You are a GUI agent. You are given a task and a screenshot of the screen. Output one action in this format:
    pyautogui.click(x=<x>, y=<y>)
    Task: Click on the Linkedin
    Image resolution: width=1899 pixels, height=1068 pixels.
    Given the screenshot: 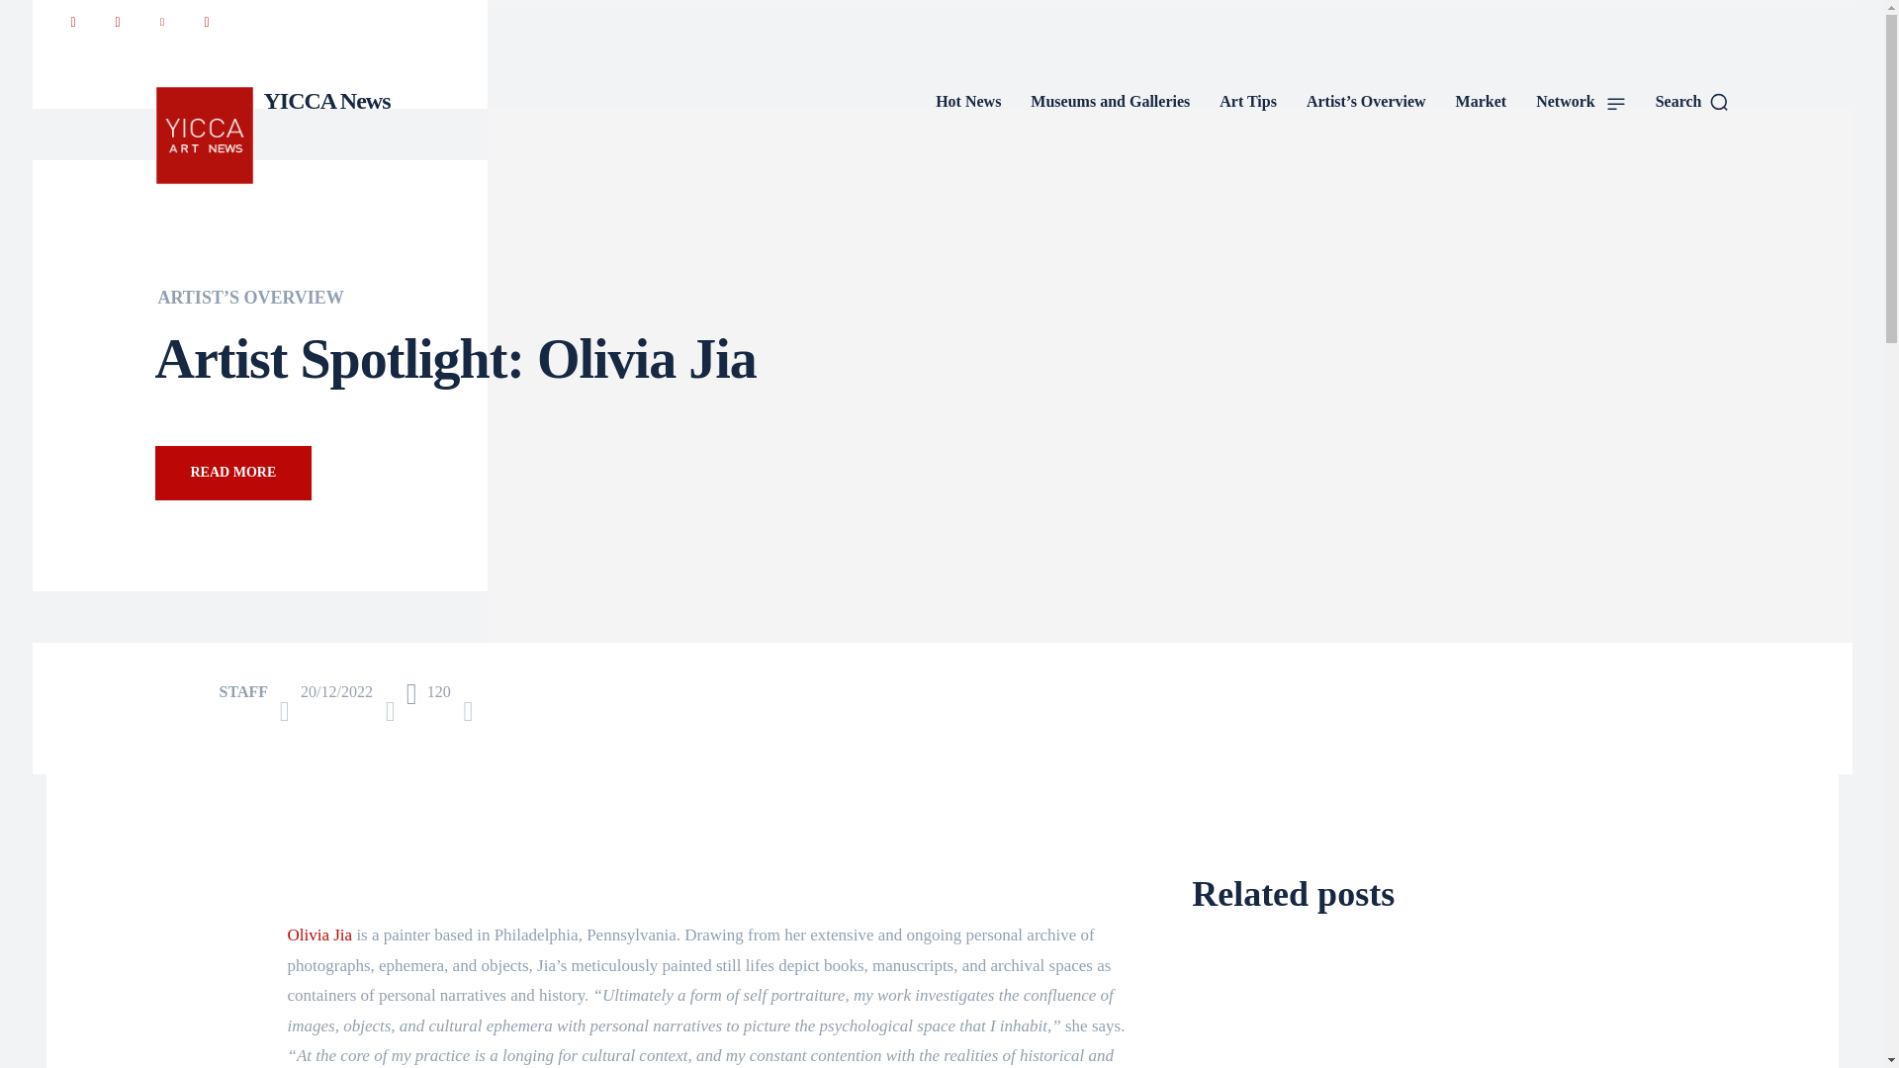 What is the action you would take?
    pyautogui.click(x=160, y=22)
    